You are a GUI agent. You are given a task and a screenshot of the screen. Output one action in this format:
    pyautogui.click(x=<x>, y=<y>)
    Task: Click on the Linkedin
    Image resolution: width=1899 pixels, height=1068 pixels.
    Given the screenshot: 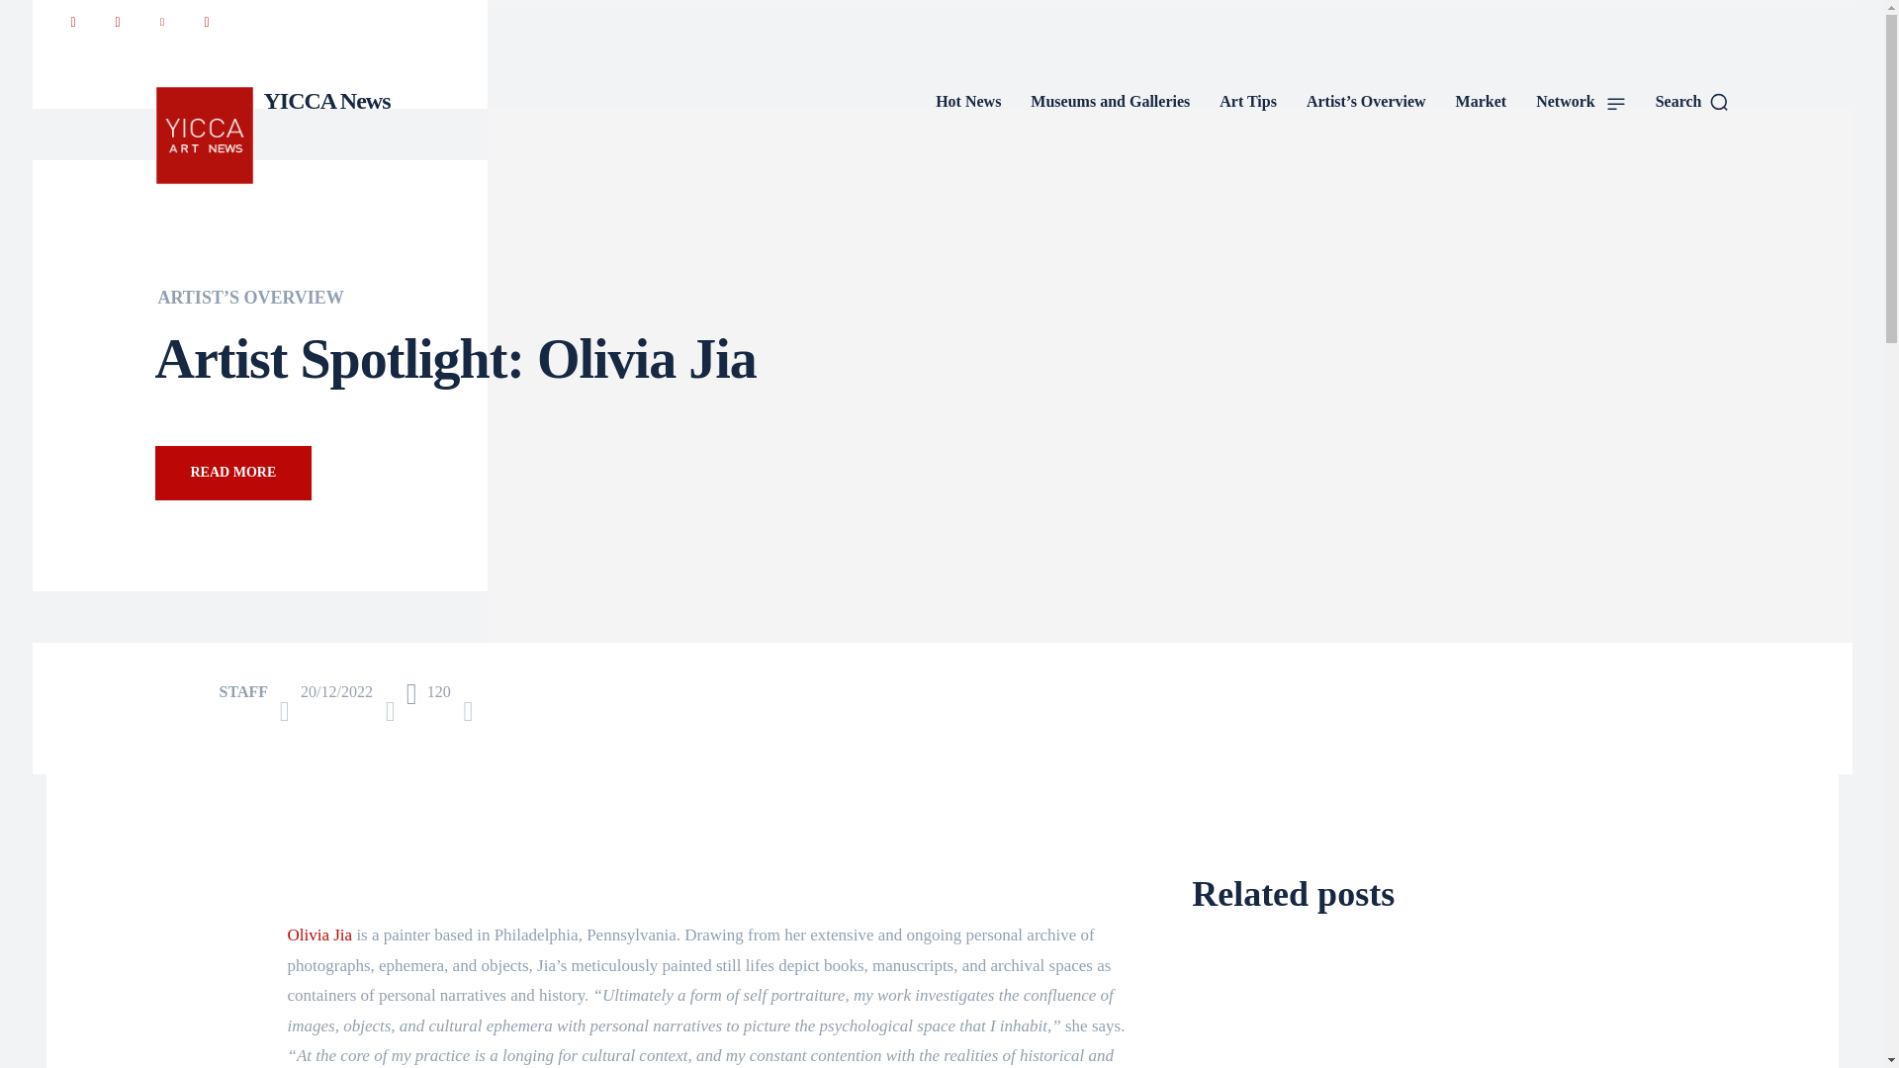 What is the action you would take?
    pyautogui.click(x=160, y=22)
    